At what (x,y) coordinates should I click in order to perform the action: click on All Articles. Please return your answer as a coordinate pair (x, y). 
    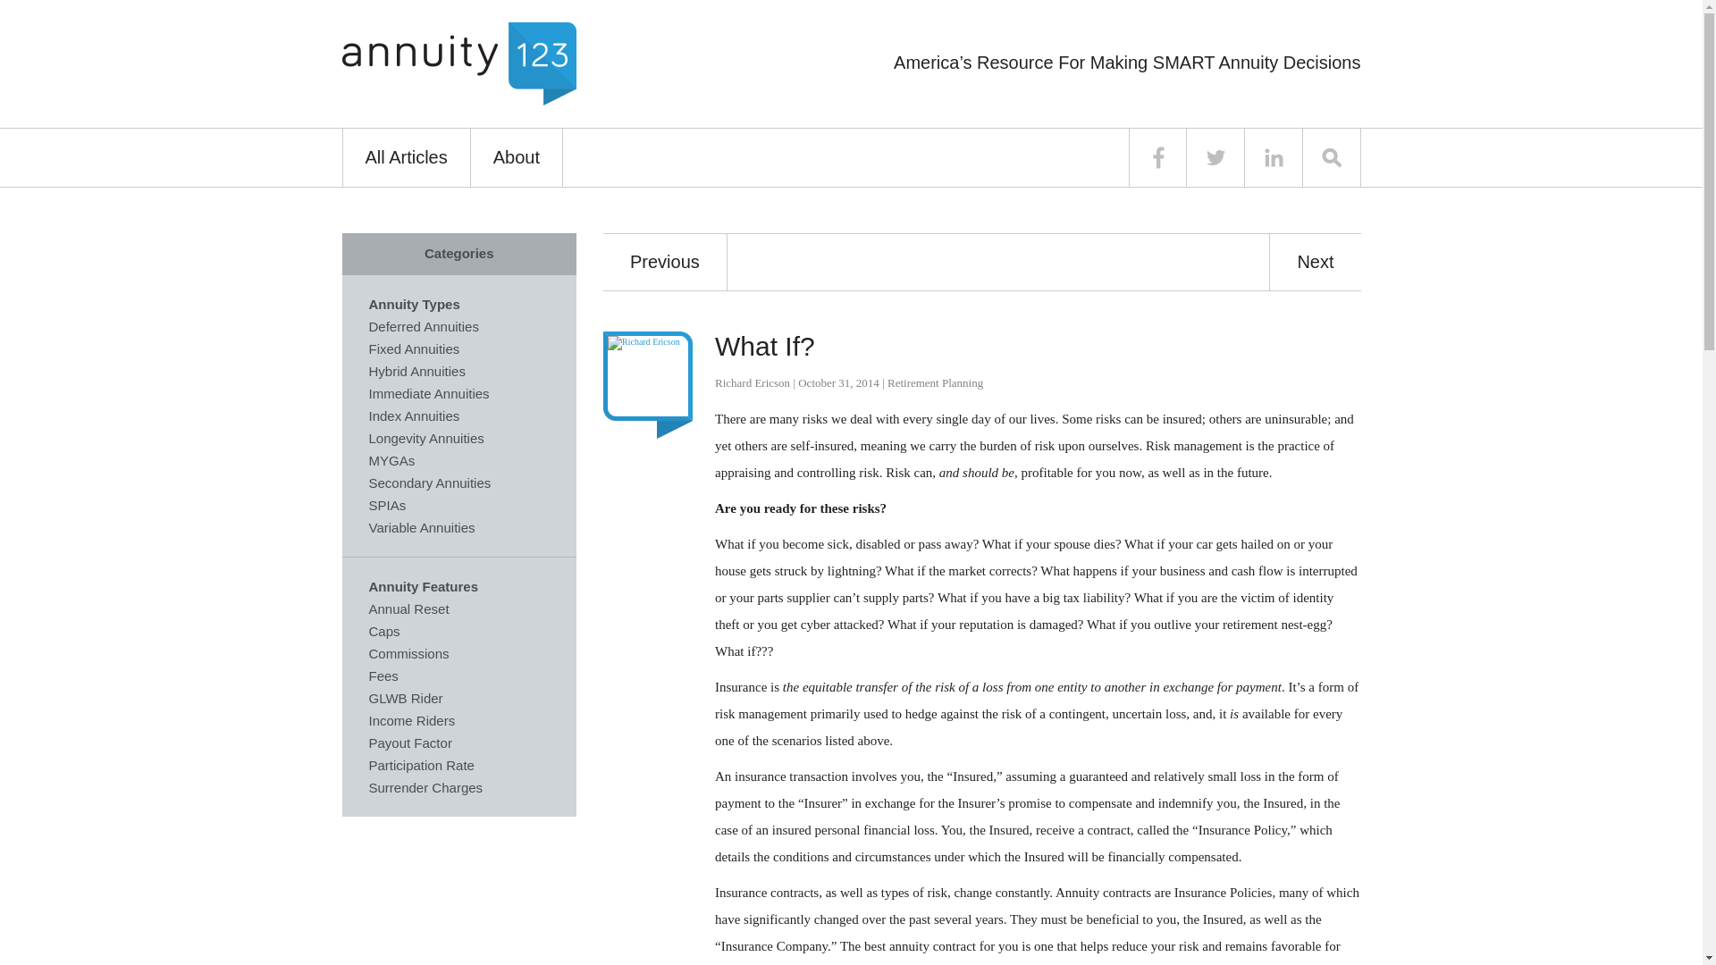
    Looking at the image, I should click on (406, 157).